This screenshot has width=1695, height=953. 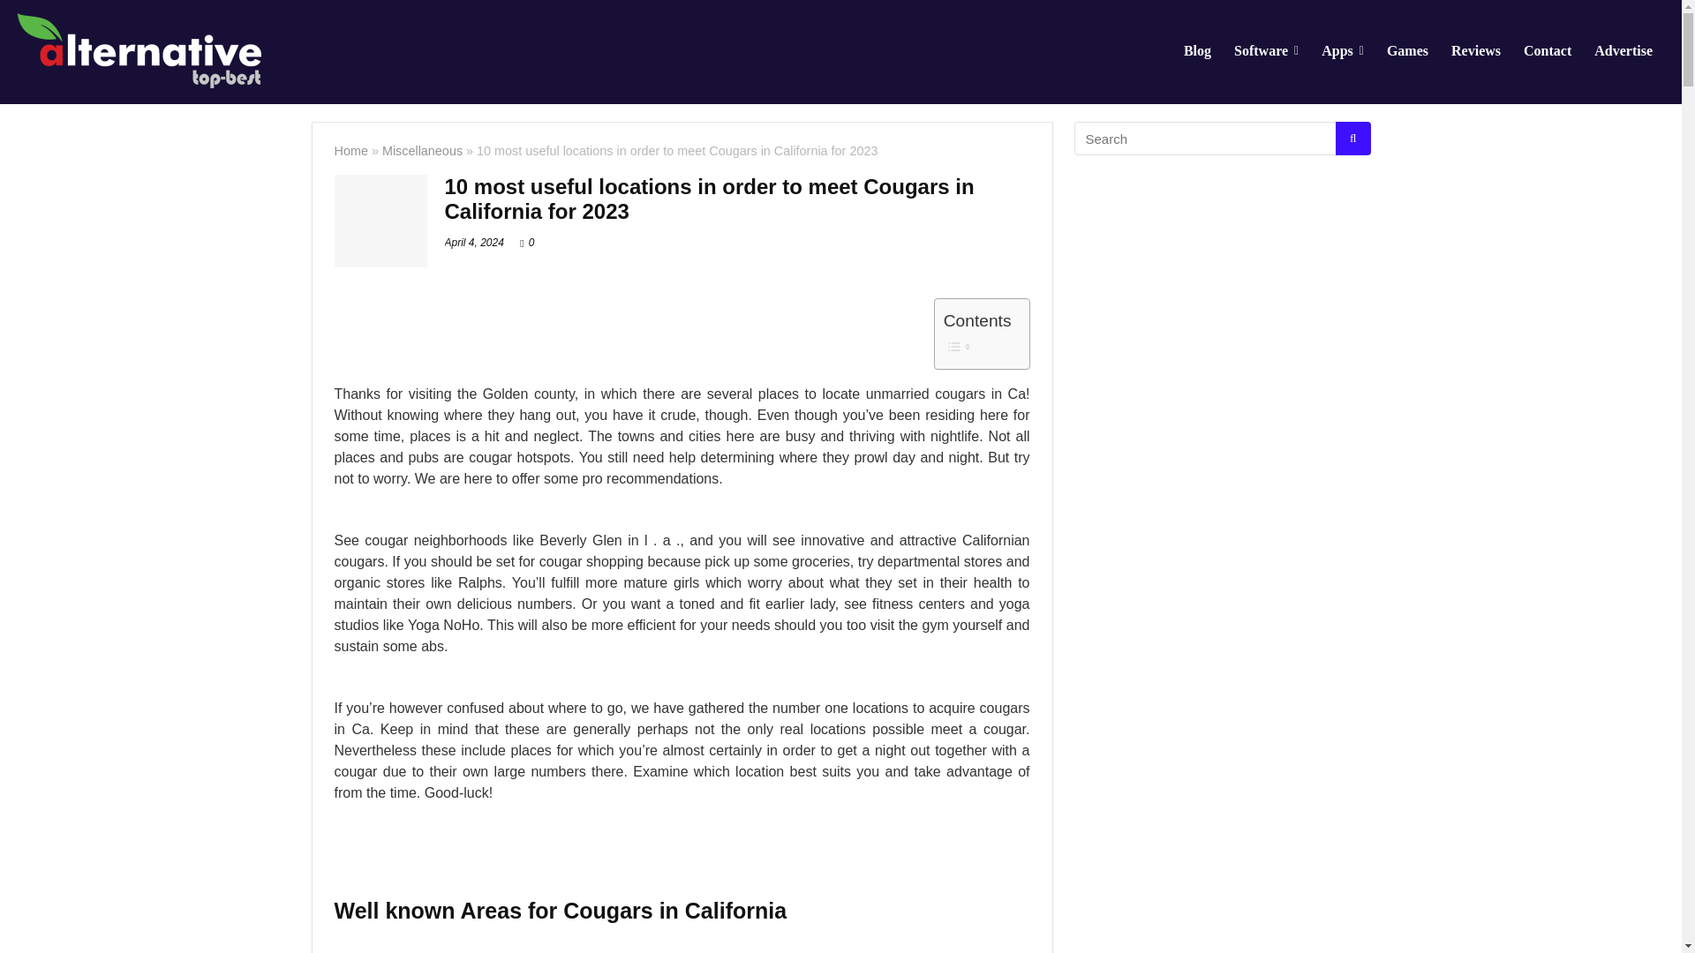 What do you see at coordinates (1547, 51) in the screenshot?
I see `Contact` at bounding box center [1547, 51].